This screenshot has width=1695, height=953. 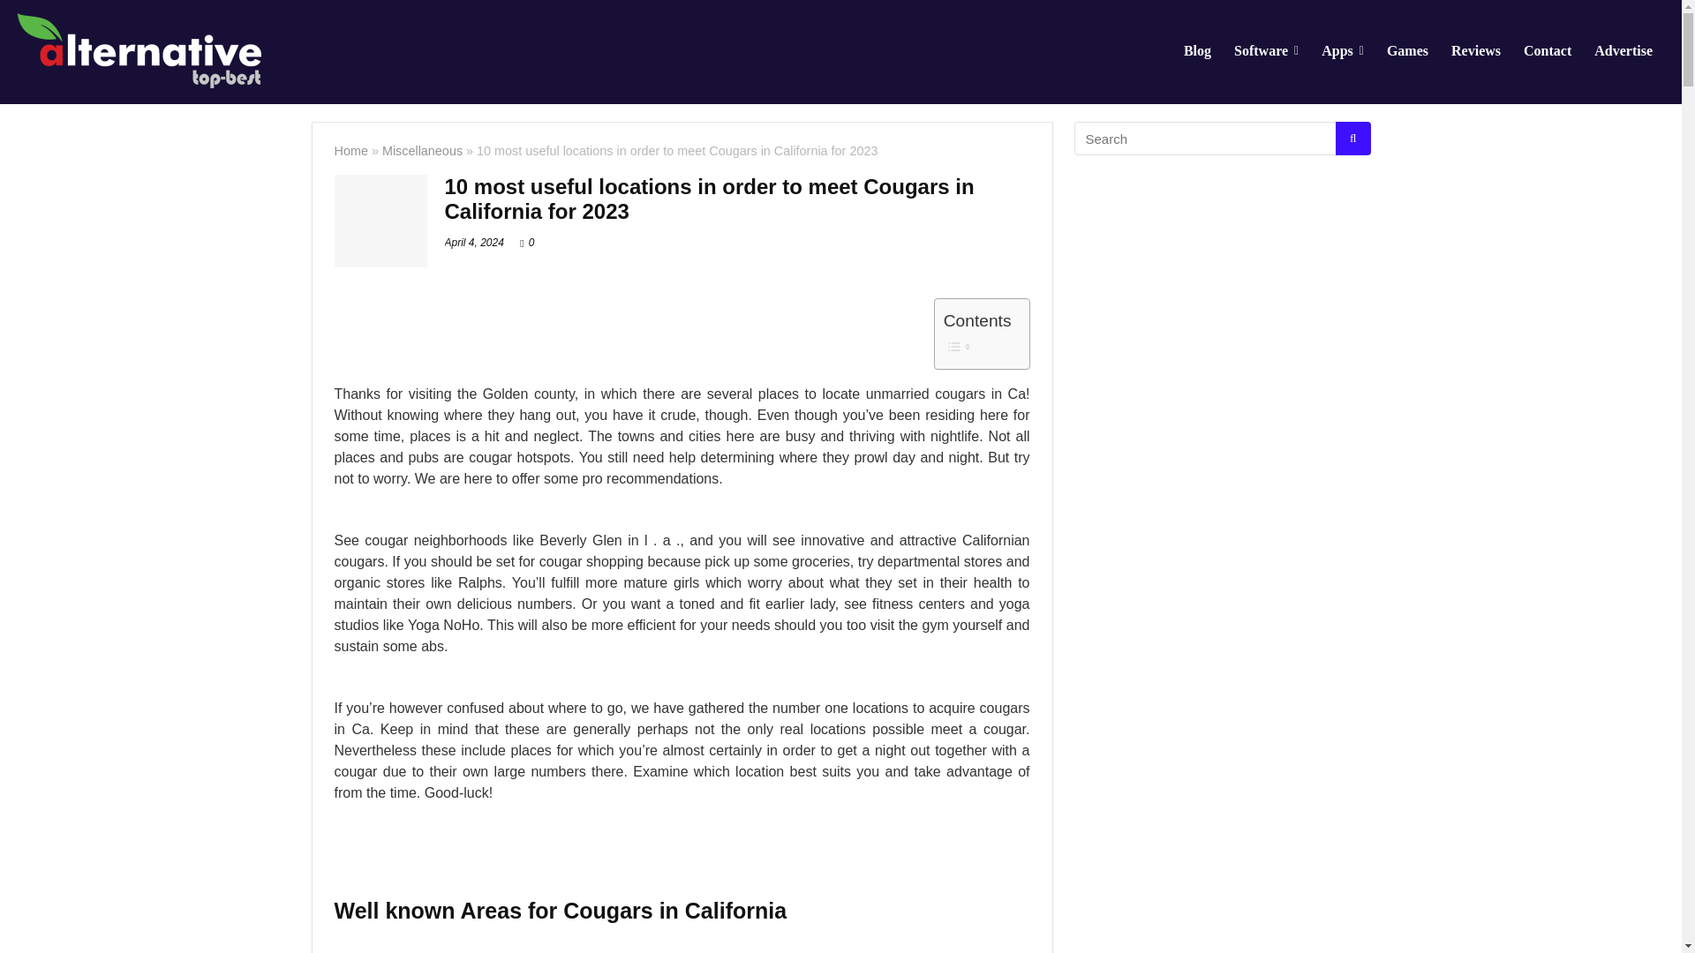 What do you see at coordinates (1547, 51) in the screenshot?
I see `Contact` at bounding box center [1547, 51].